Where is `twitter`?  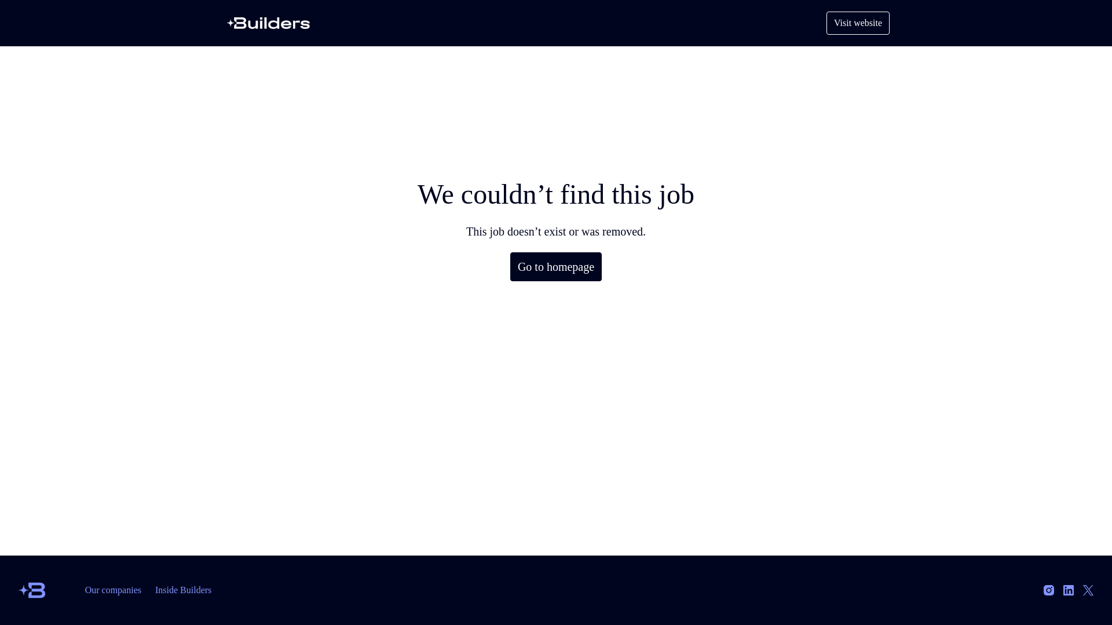 twitter is located at coordinates (1088, 590).